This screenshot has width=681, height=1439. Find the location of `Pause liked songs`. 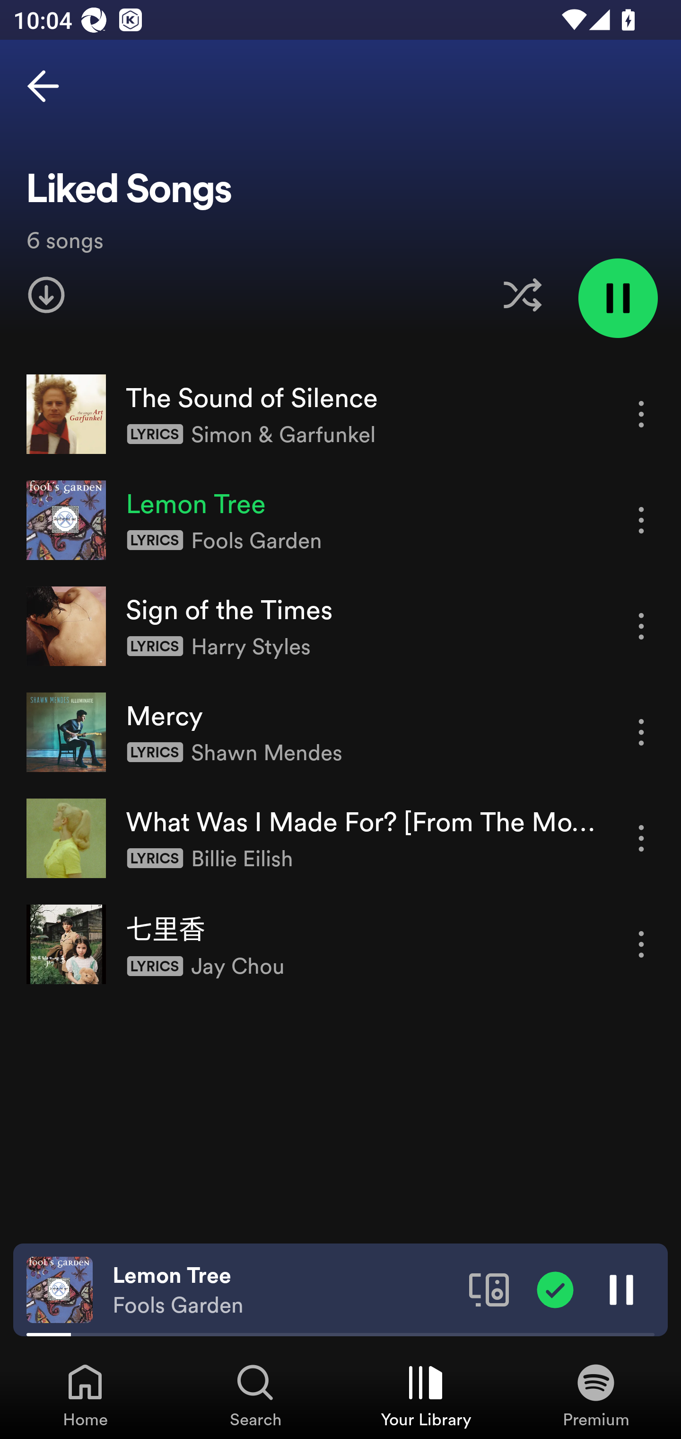

Pause liked songs is located at coordinates (618, 298).